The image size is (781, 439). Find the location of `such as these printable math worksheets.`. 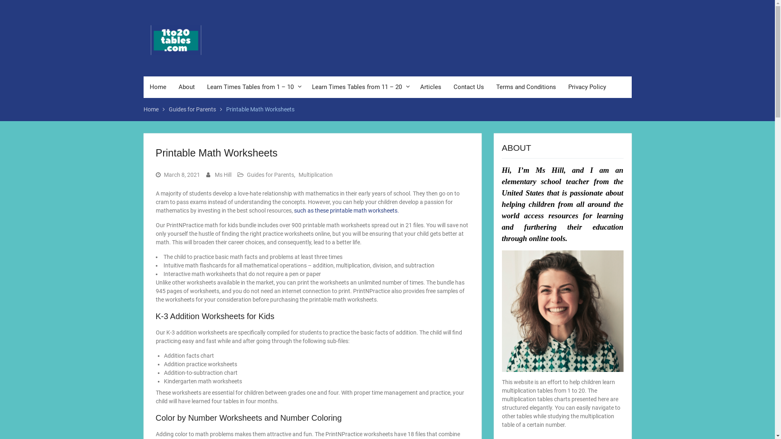

such as these printable math worksheets. is located at coordinates (346, 211).